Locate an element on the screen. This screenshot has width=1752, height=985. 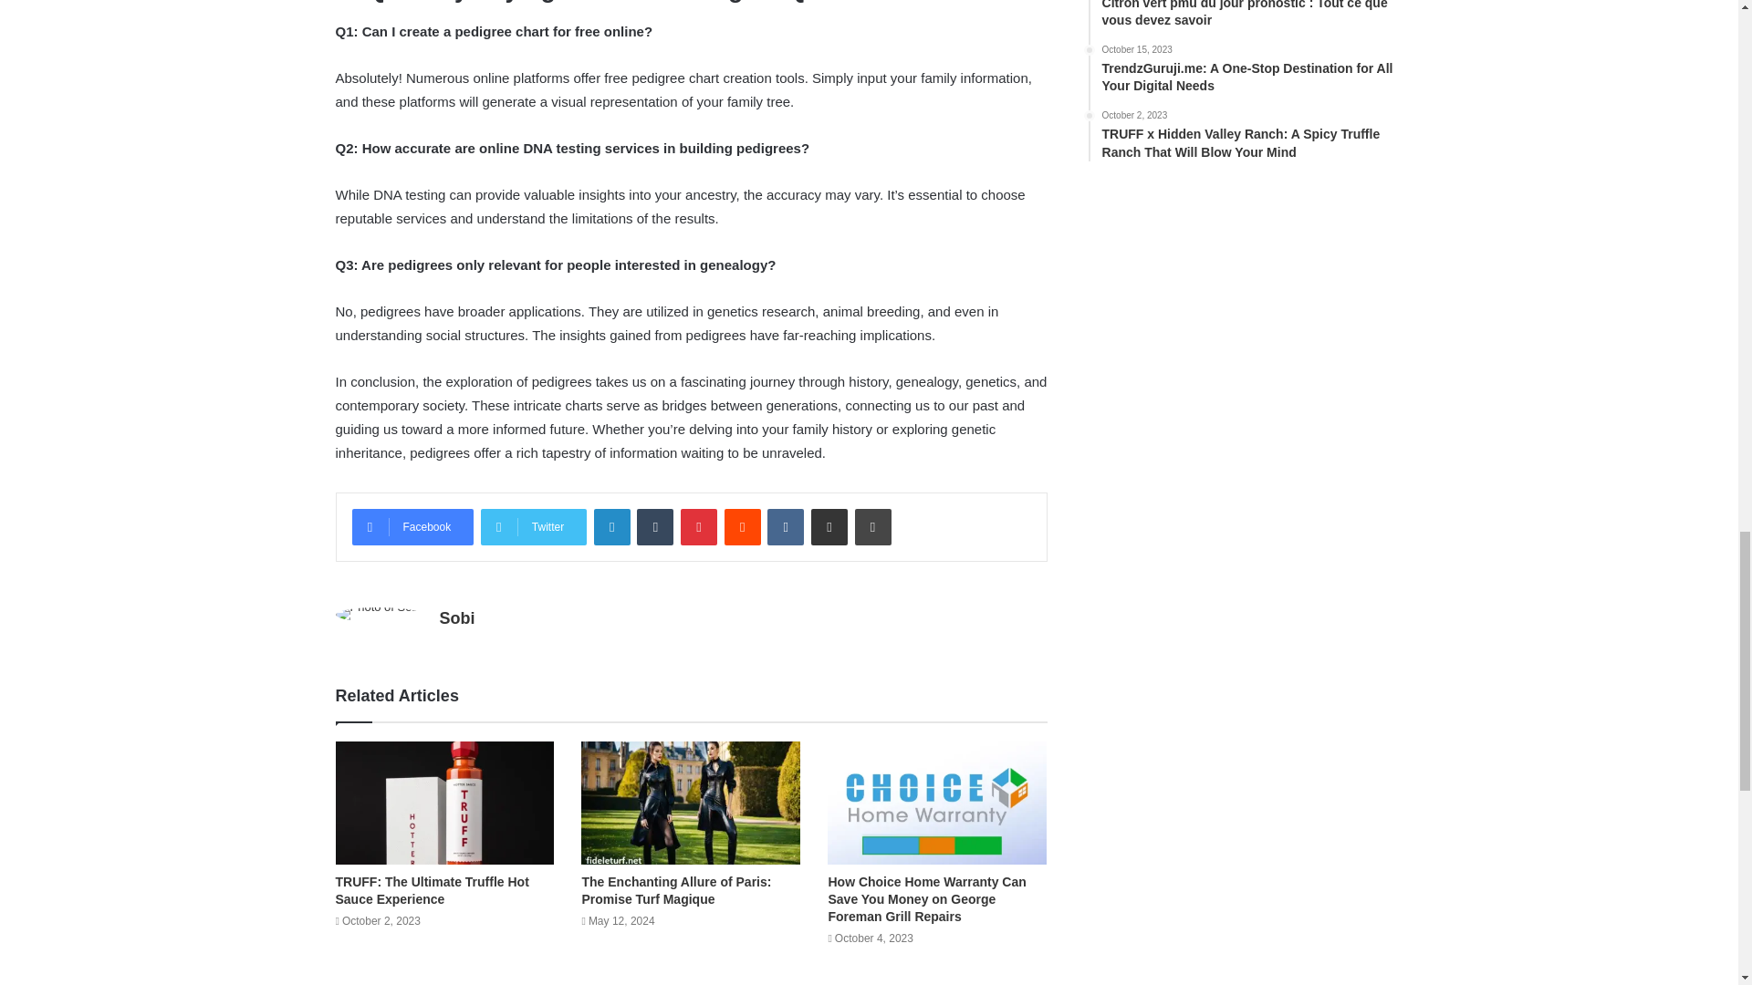
TRUFF: The Ultimate Truffle Hot Sauce Experience is located at coordinates (433, 890).